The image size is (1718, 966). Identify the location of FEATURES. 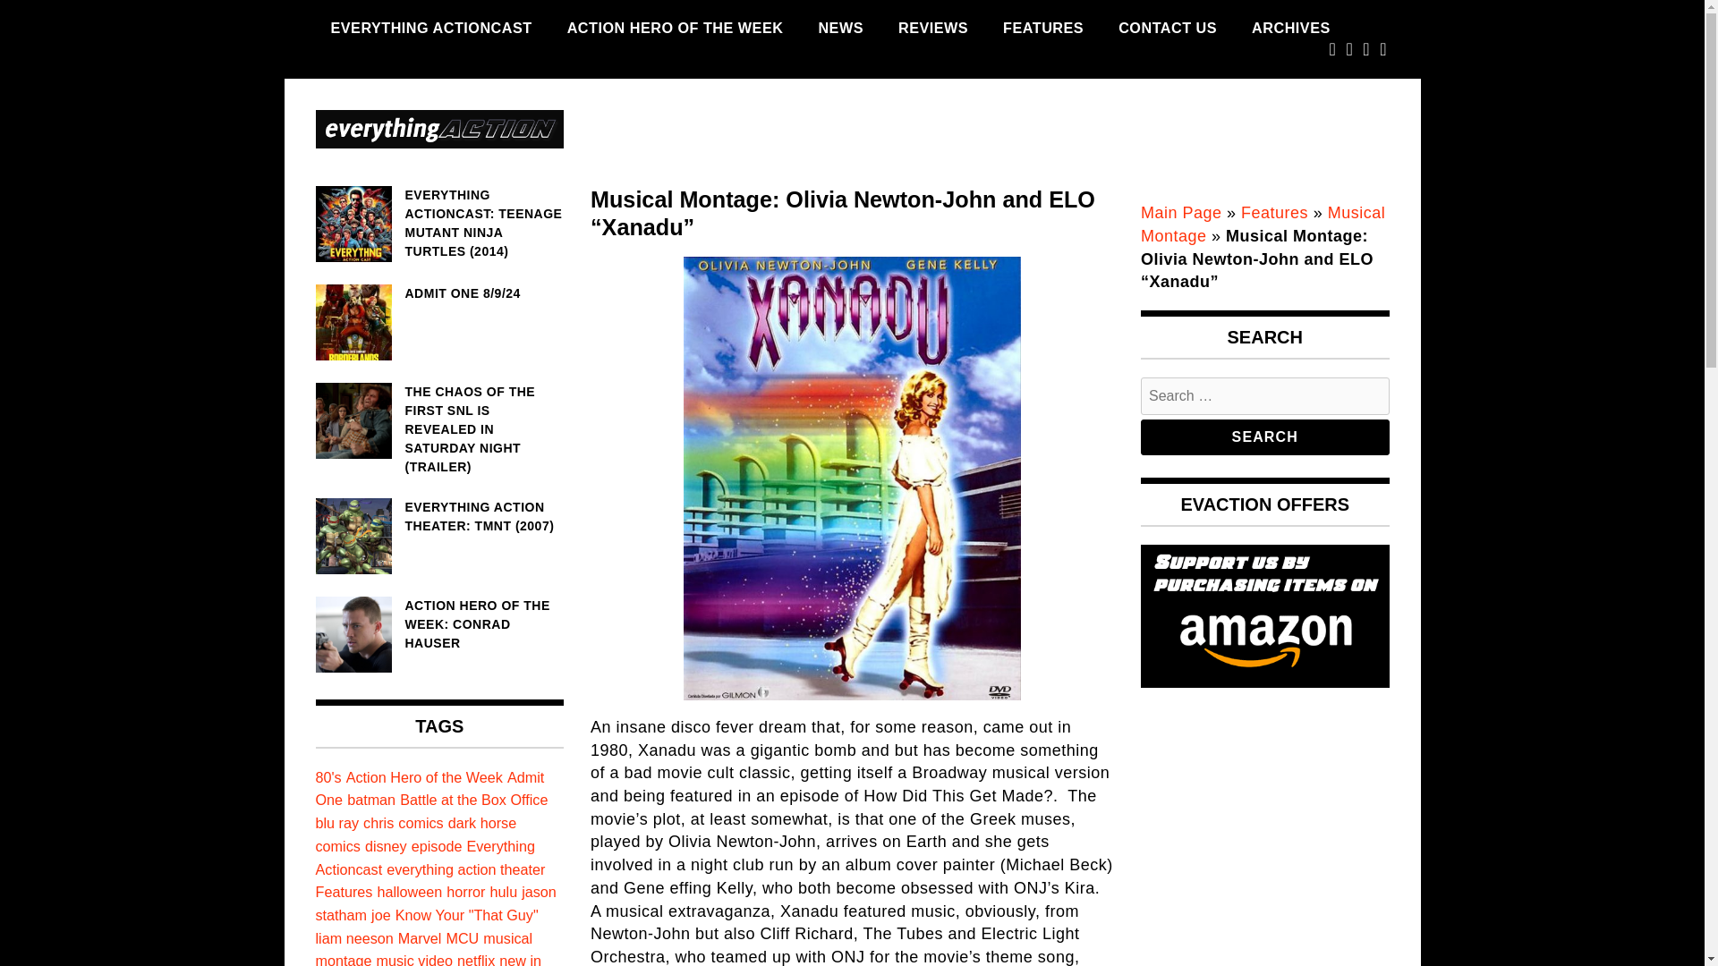
(1043, 28).